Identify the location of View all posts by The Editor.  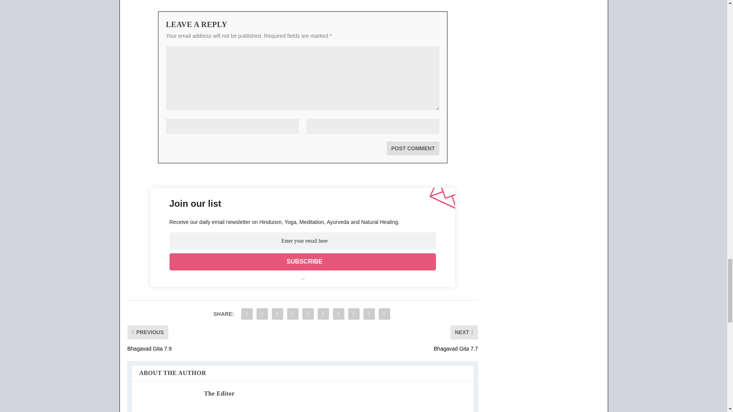
(219, 393).